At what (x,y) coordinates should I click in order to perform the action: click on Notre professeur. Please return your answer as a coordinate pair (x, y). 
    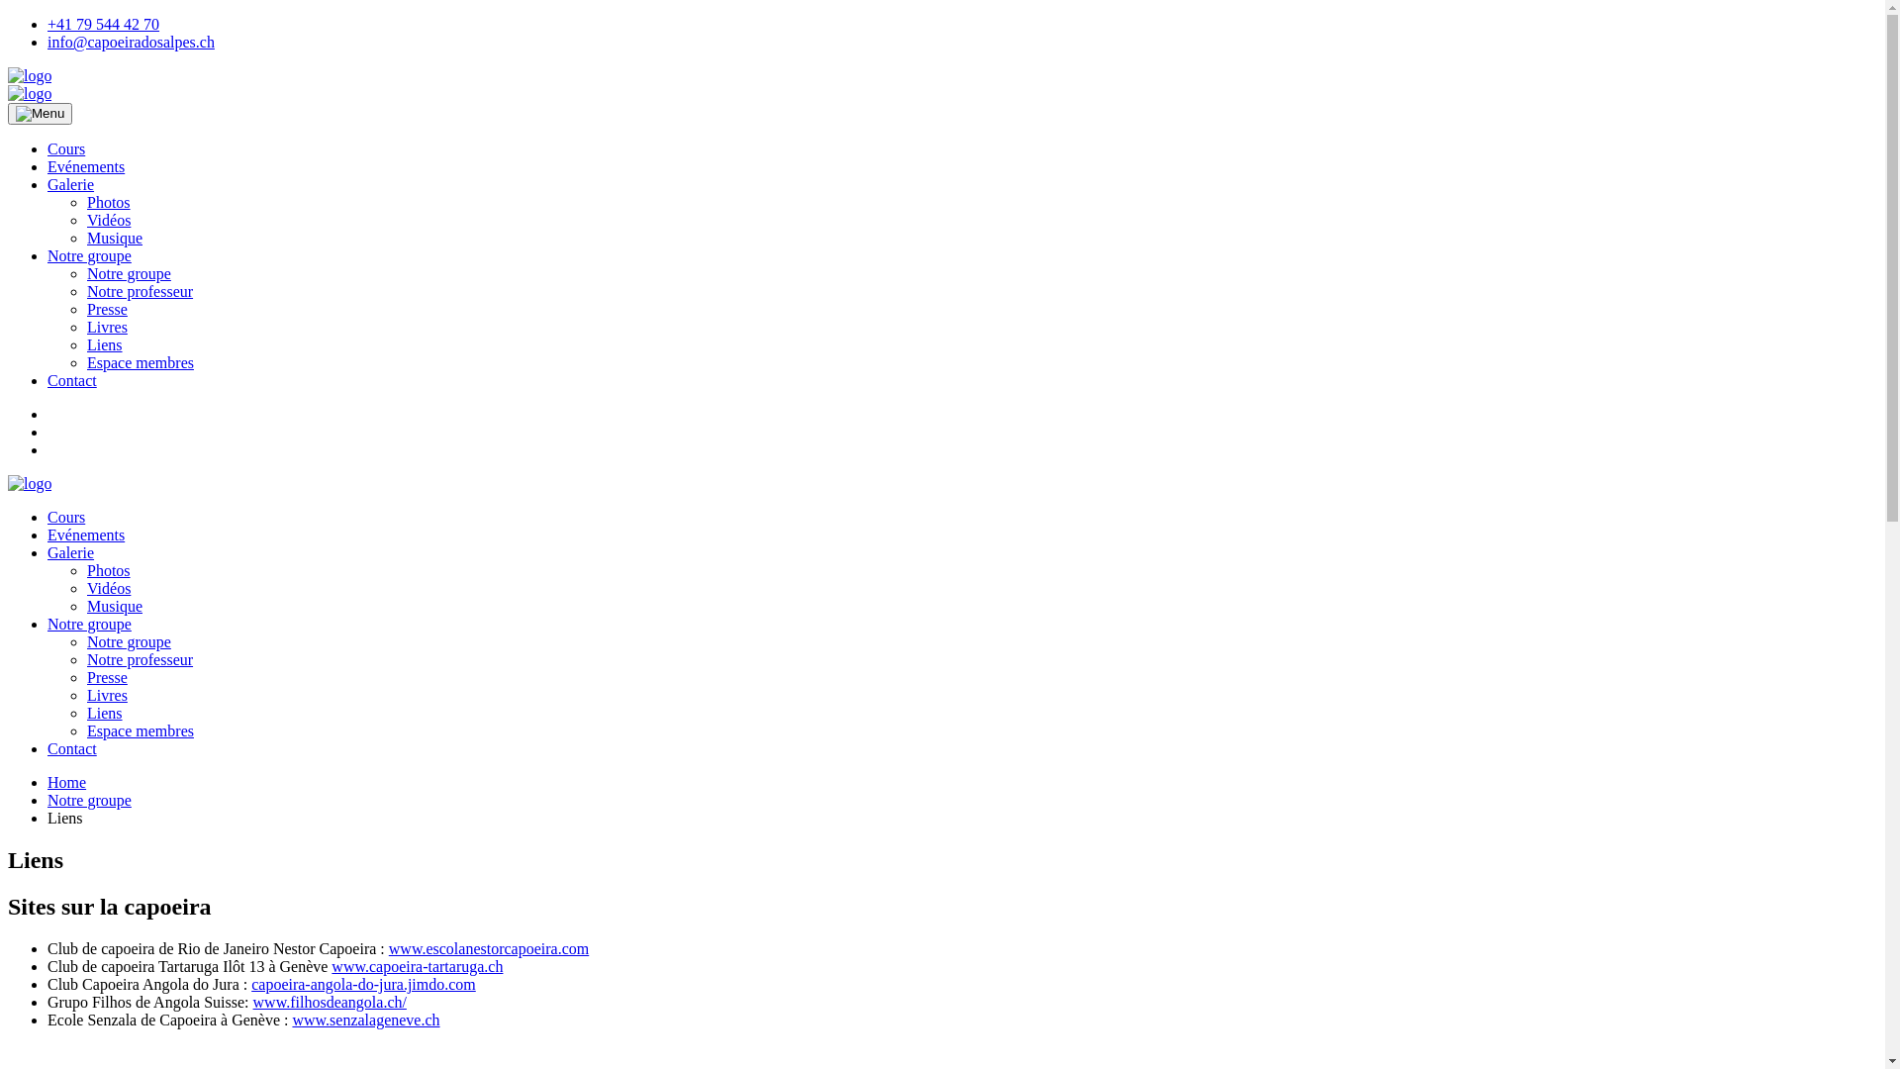
    Looking at the image, I should click on (141, 291).